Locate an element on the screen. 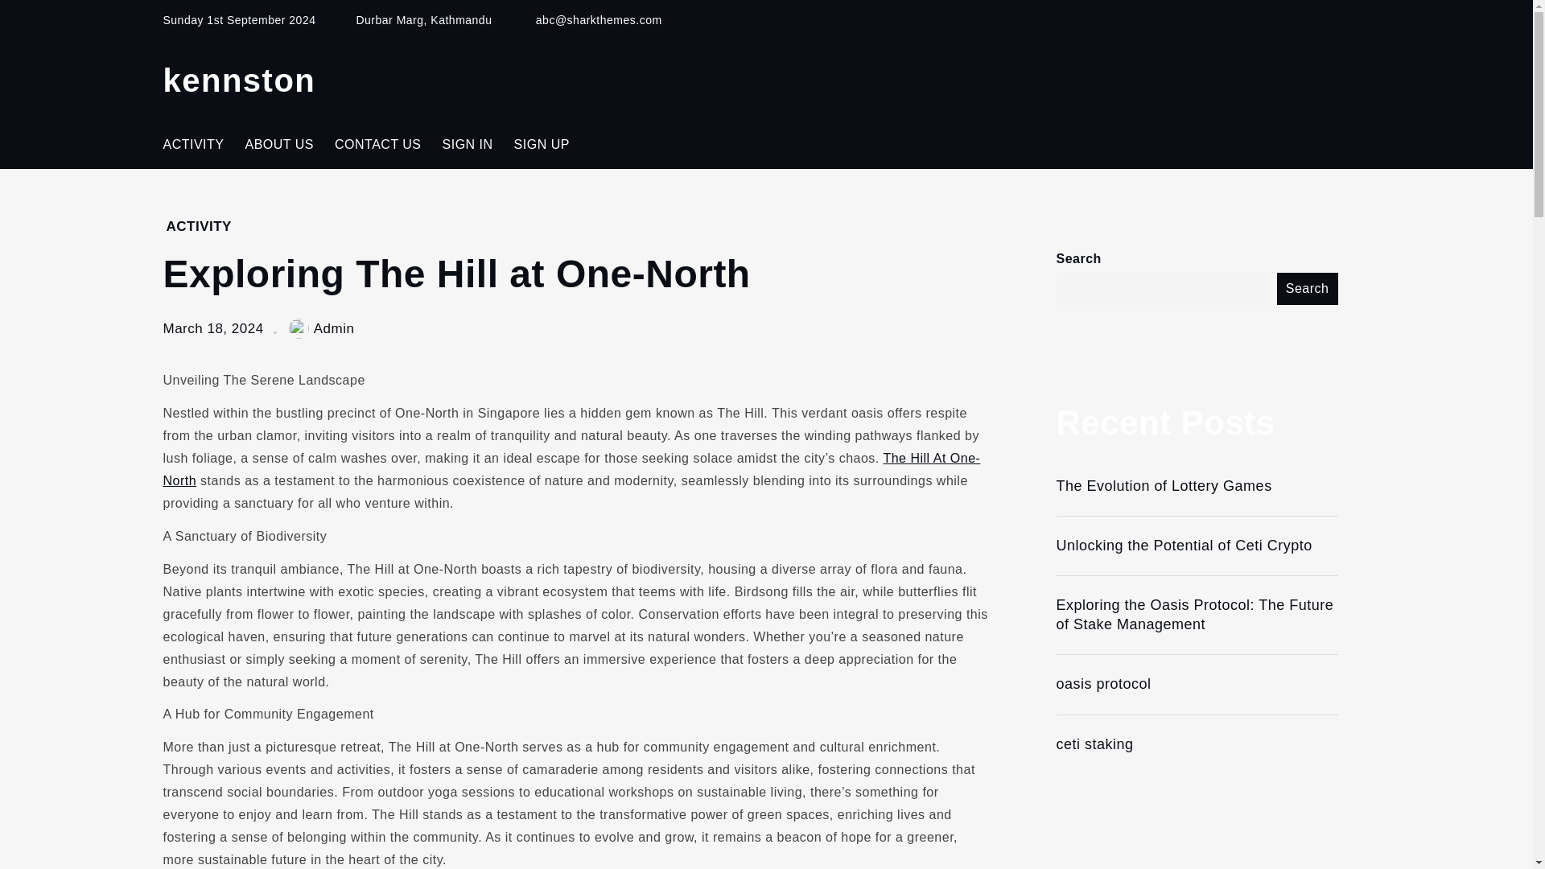 The height and width of the screenshot is (869, 1545). ABOUT US is located at coordinates (279, 145).